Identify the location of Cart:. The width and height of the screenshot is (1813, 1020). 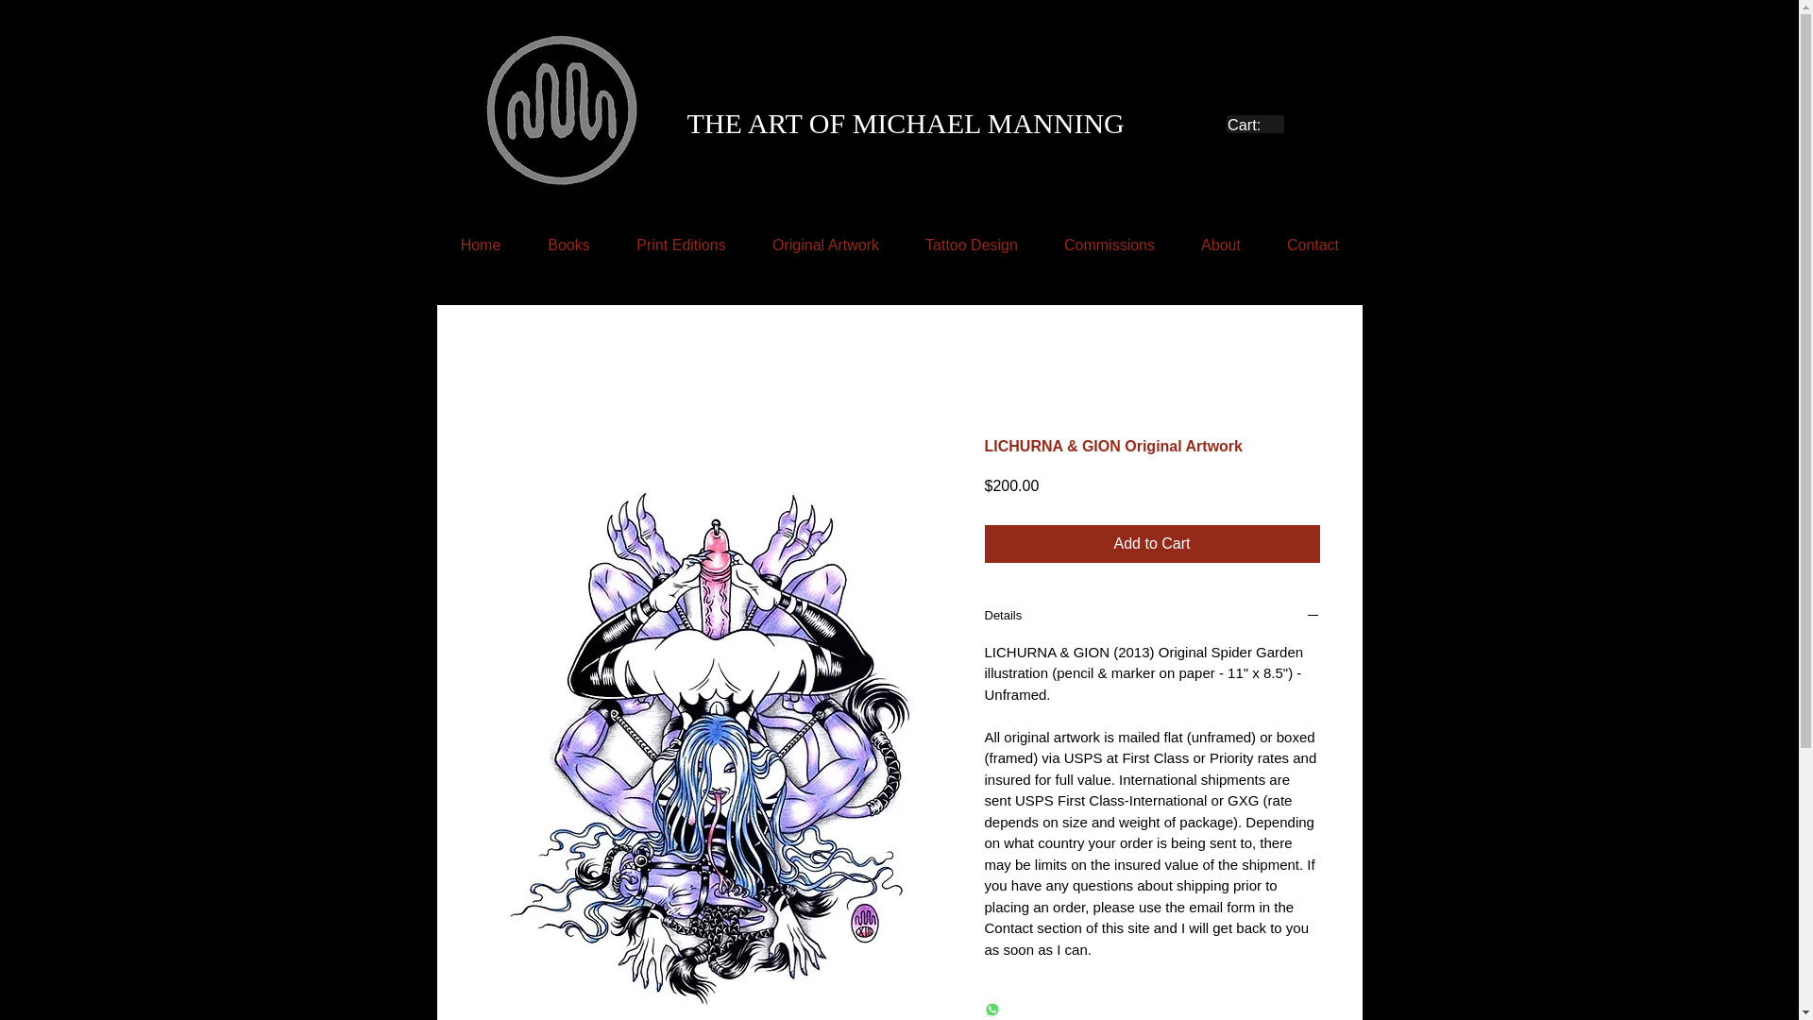
(1255, 125).